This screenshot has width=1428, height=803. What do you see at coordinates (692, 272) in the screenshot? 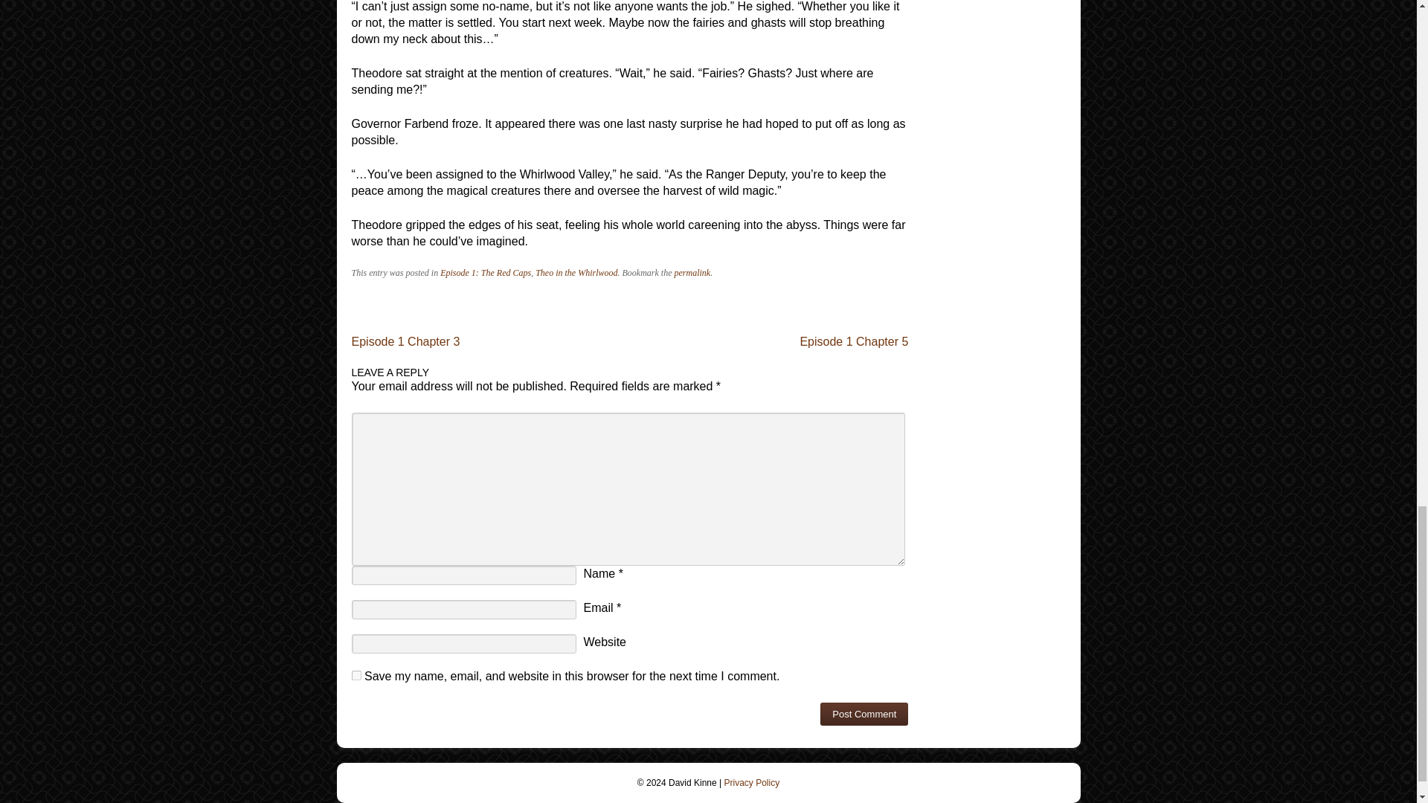
I see `permalink` at bounding box center [692, 272].